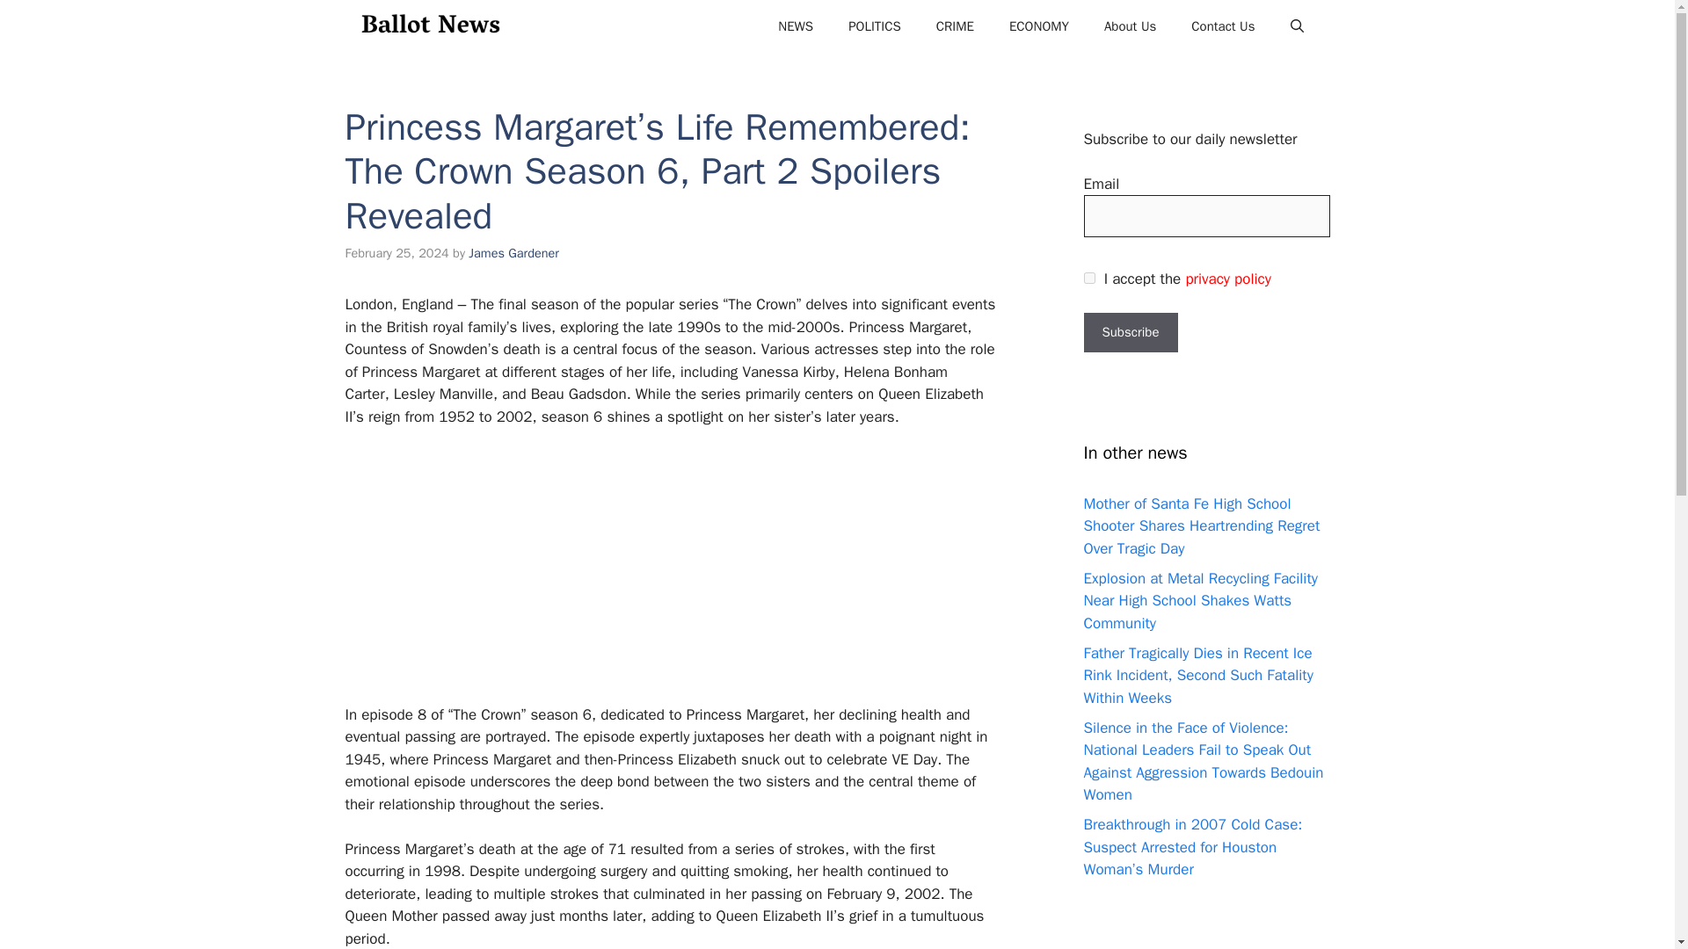 The image size is (1688, 949). Describe the element at coordinates (1227, 279) in the screenshot. I see `privacy policy` at that location.